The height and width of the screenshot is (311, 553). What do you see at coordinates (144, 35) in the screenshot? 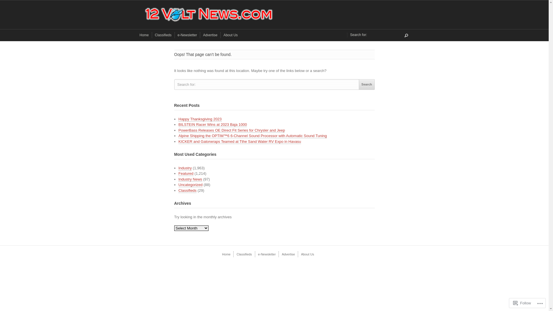
I see `Home` at bounding box center [144, 35].